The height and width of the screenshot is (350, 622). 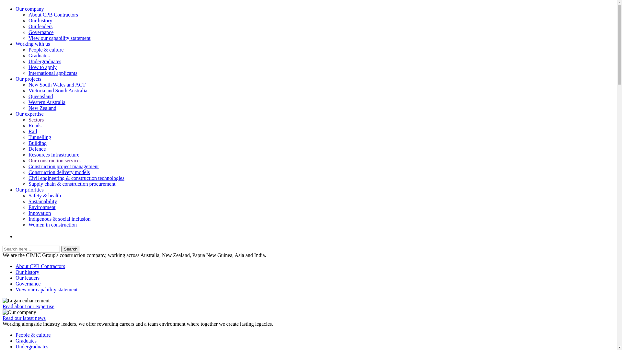 What do you see at coordinates (27, 272) in the screenshot?
I see `Our history` at bounding box center [27, 272].